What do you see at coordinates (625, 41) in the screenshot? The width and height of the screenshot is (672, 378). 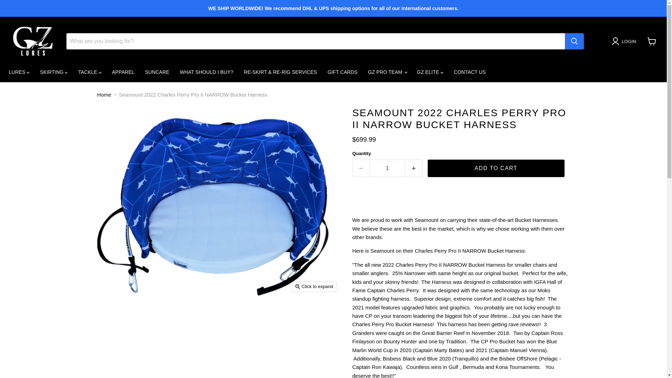 I see `LOGIN` at bounding box center [625, 41].